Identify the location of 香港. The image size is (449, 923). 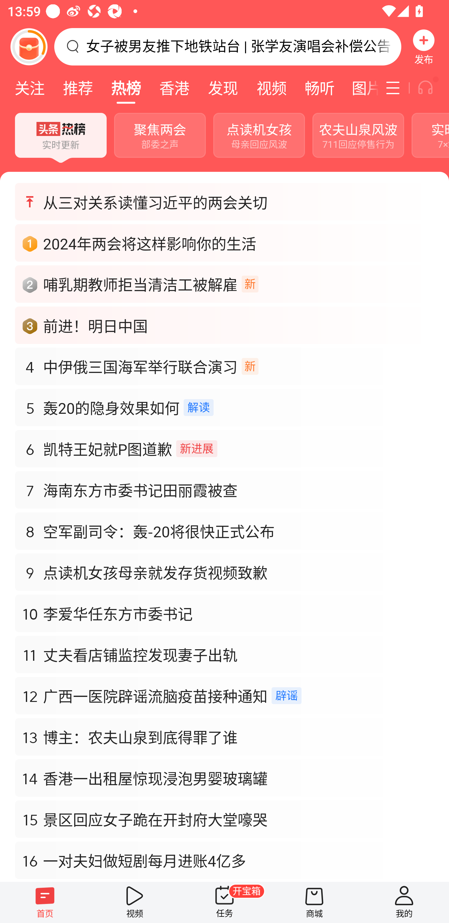
(174, 88).